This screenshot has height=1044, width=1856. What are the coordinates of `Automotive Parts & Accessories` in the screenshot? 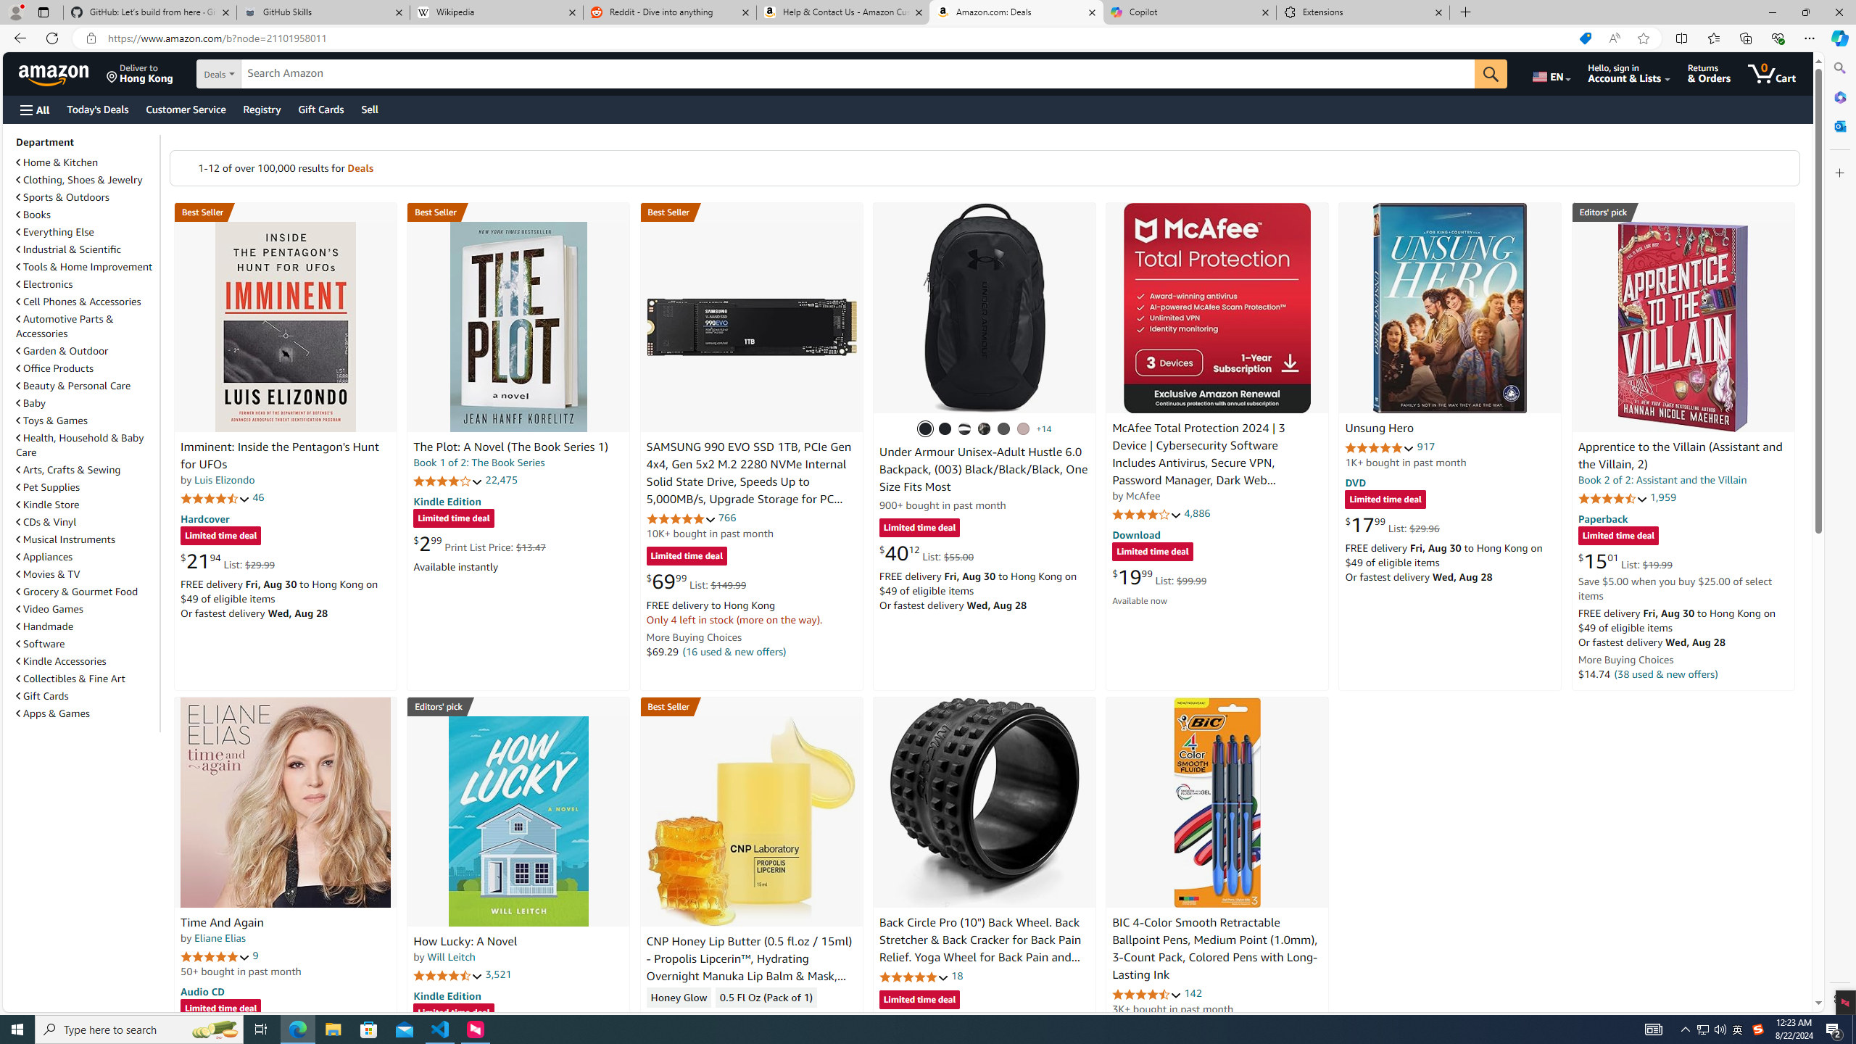 It's located at (86, 326).